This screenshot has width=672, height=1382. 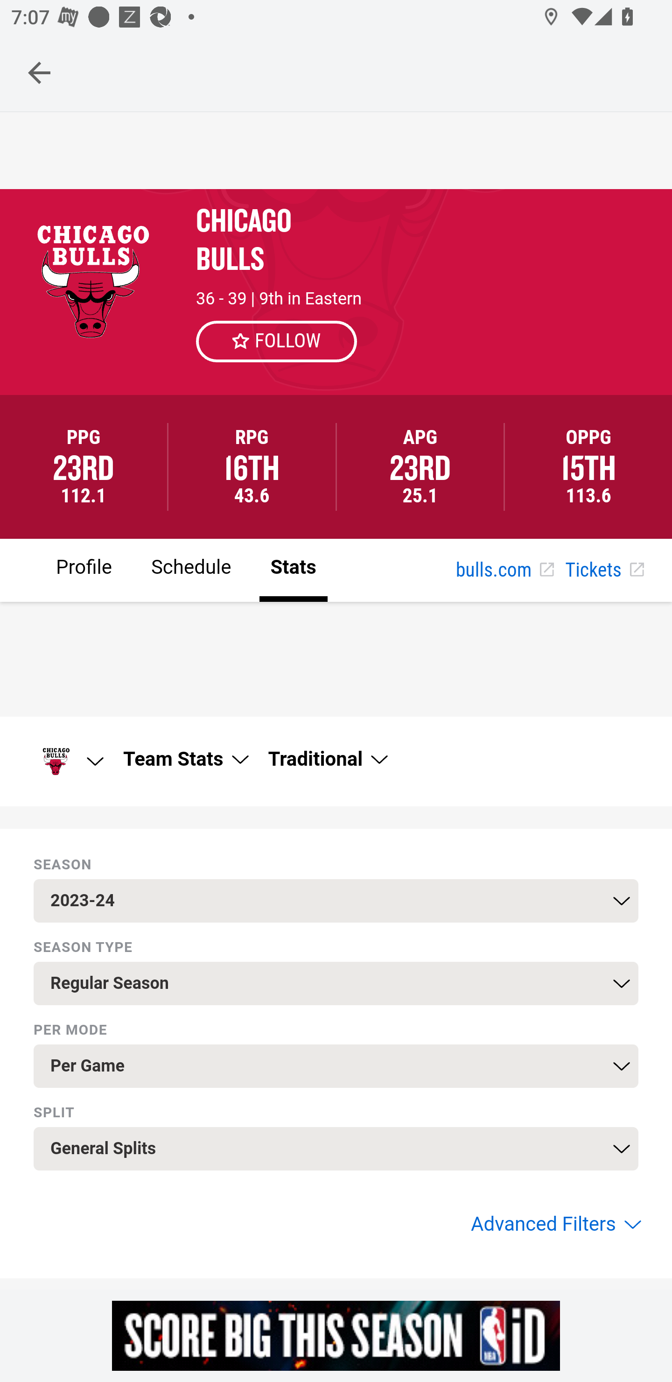 What do you see at coordinates (336, 900) in the screenshot?
I see `2023-24` at bounding box center [336, 900].